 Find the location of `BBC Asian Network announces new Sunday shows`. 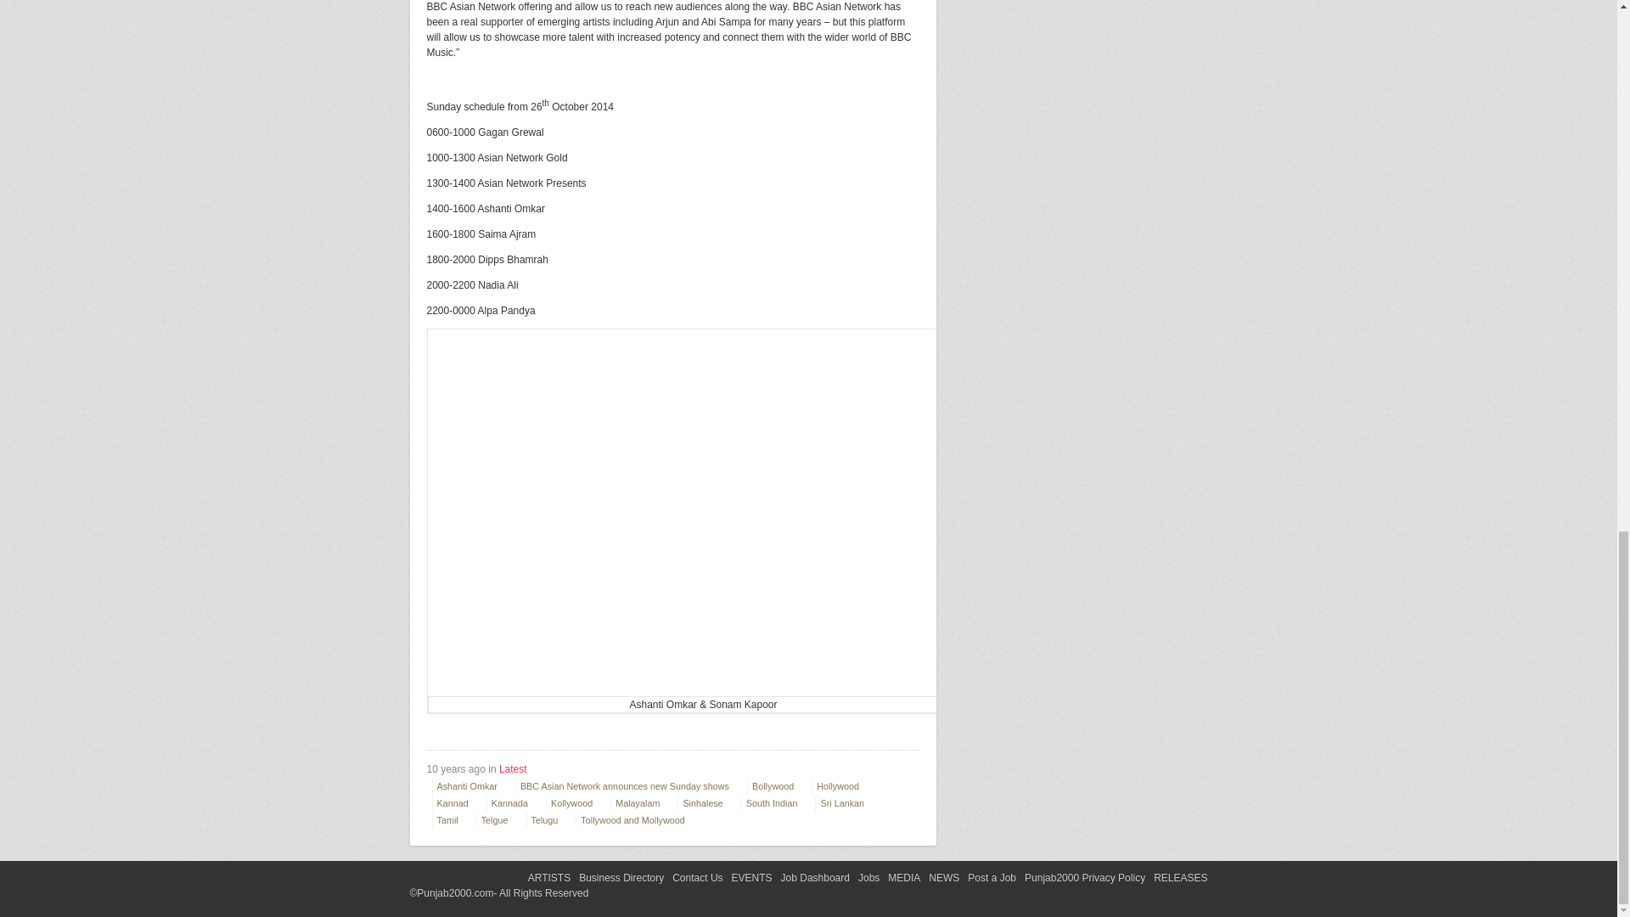

BBC Asian Network announces new Sunday shows is located at coordinates (628, 786).